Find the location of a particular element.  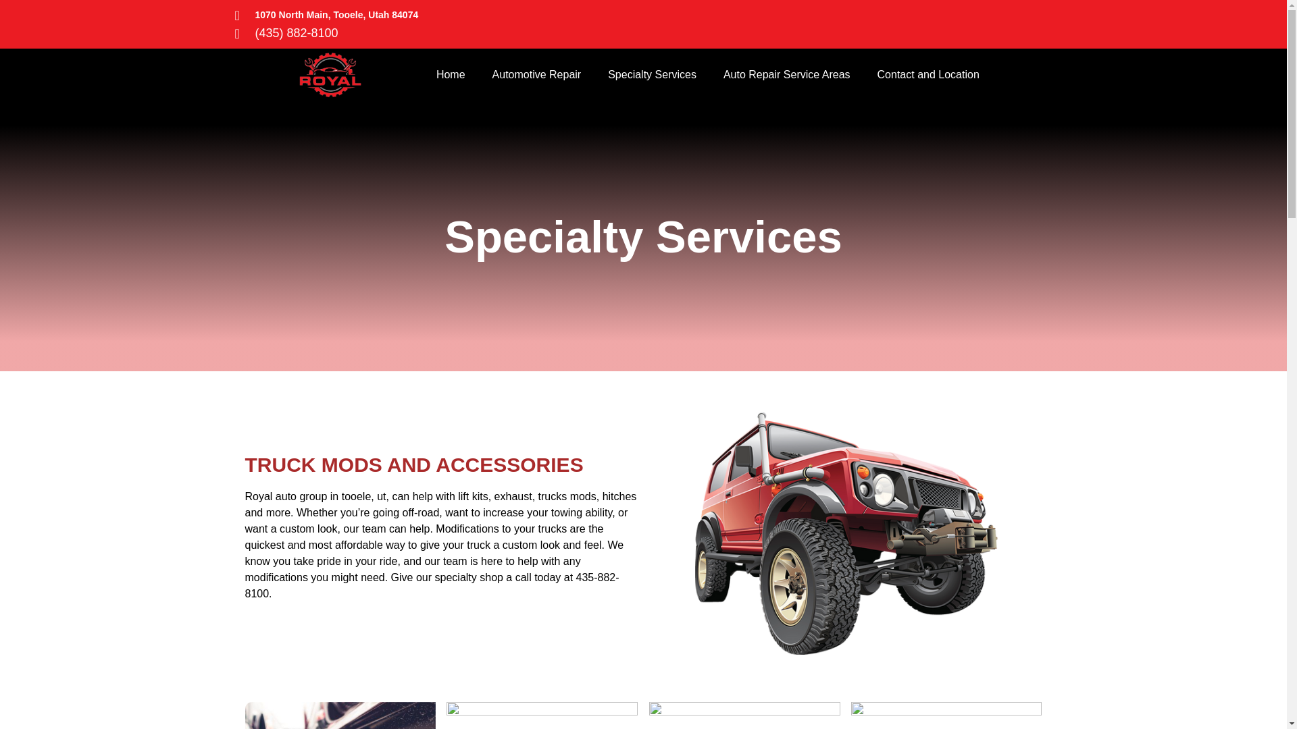

1070 North Main, Tooele, Utah 84074 is located at coordinates (363, 15).